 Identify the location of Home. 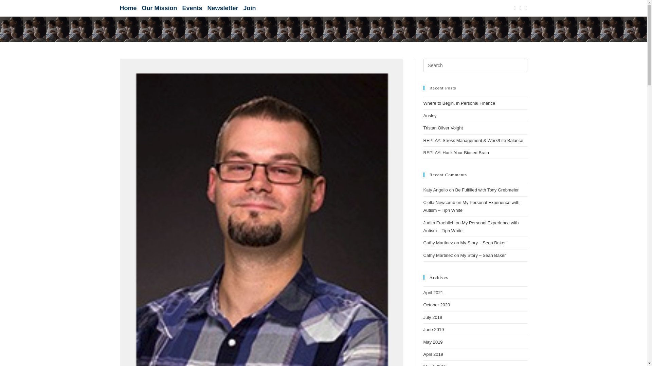
(128, 8).